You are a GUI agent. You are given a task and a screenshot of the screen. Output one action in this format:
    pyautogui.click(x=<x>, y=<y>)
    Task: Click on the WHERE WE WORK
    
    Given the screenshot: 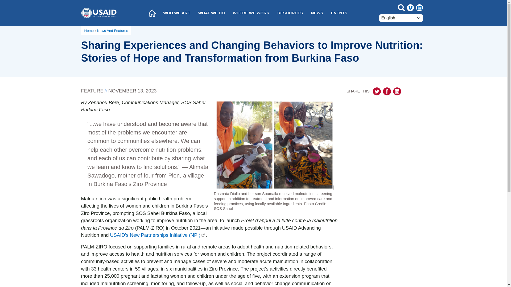 What is the action you would take?
    pyautogui.click(x=251, y=13)
    